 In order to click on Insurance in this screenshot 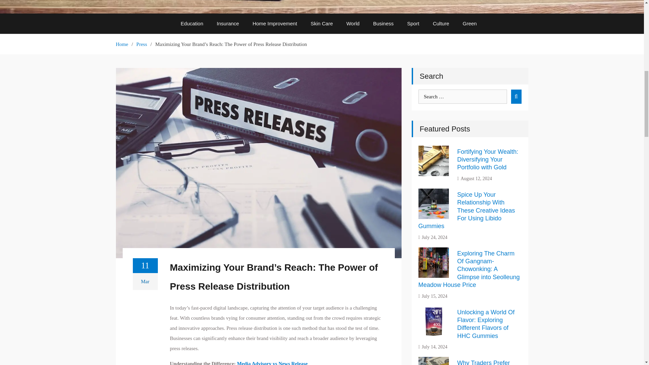, I will do `click(228, 24)`.